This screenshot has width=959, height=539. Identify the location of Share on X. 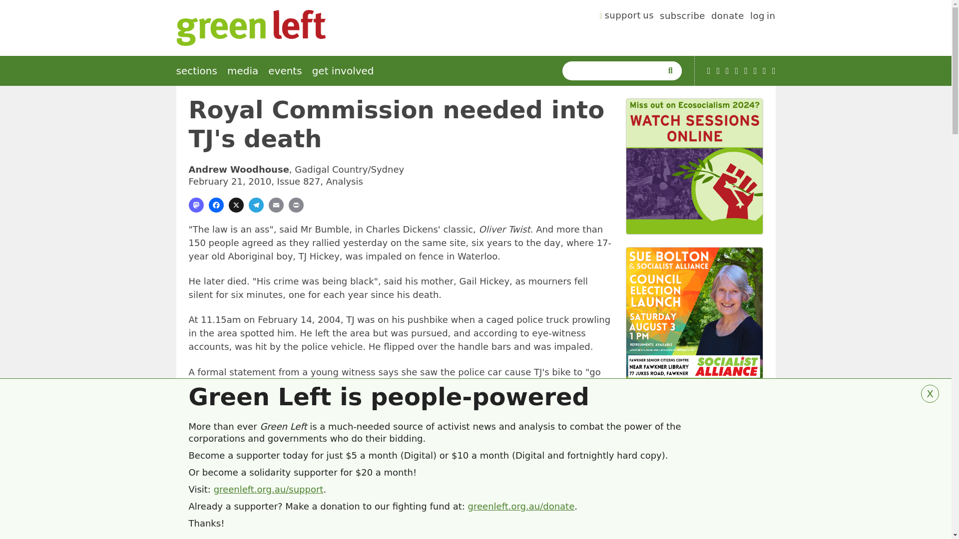
(236, 205).